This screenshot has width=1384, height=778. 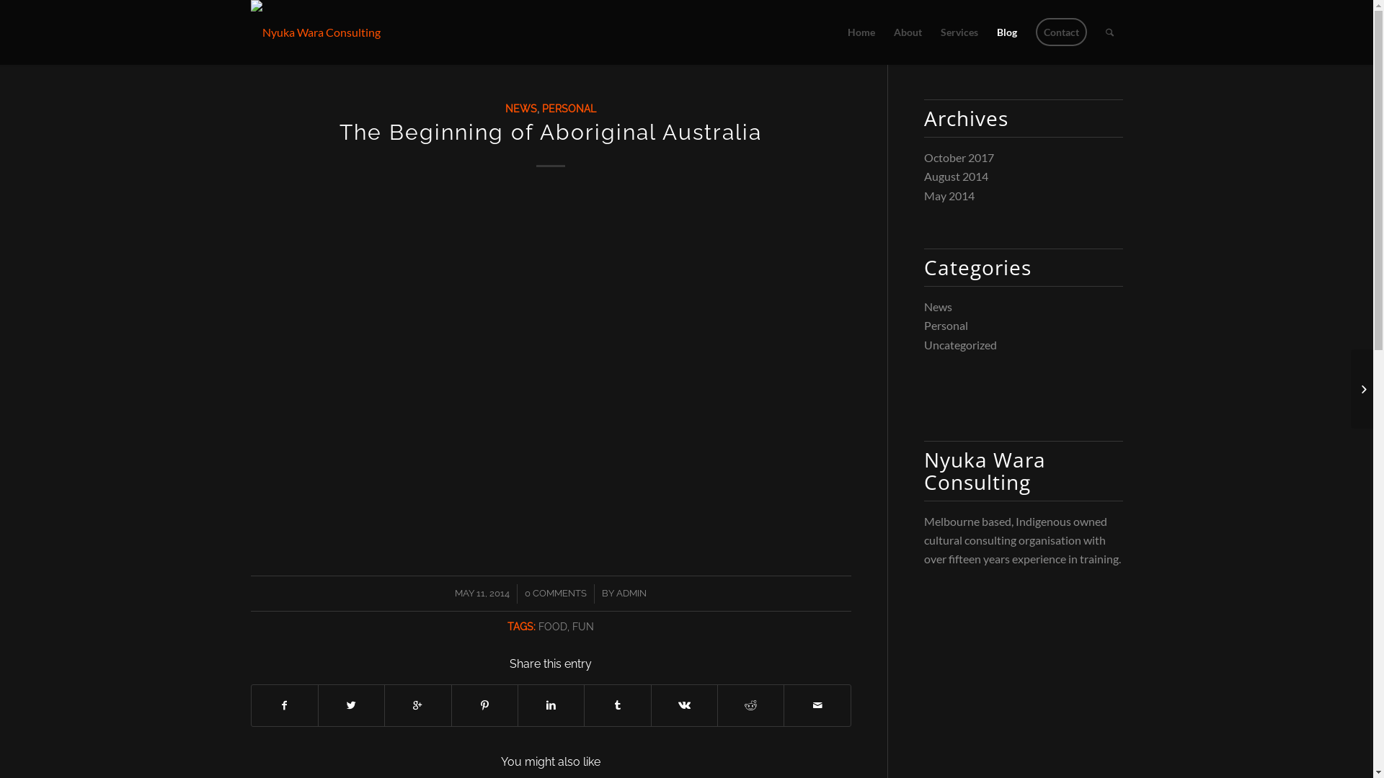 I want to click on The Beginning of Aboriginal Australia, so click(x=551, y=133).